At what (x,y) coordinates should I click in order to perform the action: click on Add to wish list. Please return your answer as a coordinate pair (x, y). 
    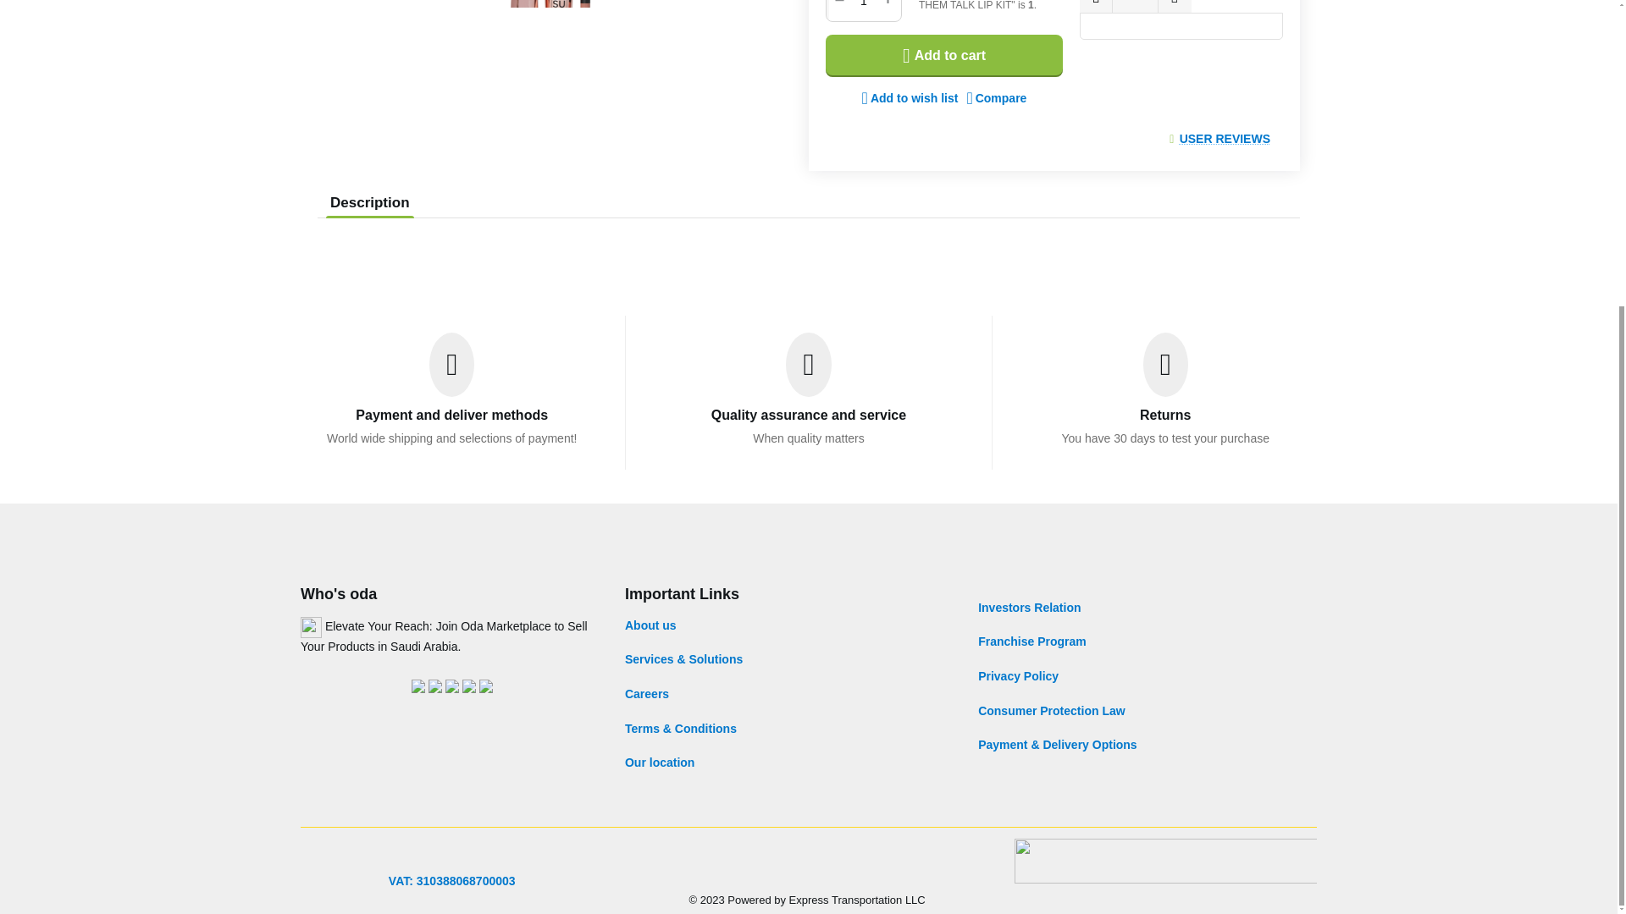
    Looking at the image, I should click on (910, 98).